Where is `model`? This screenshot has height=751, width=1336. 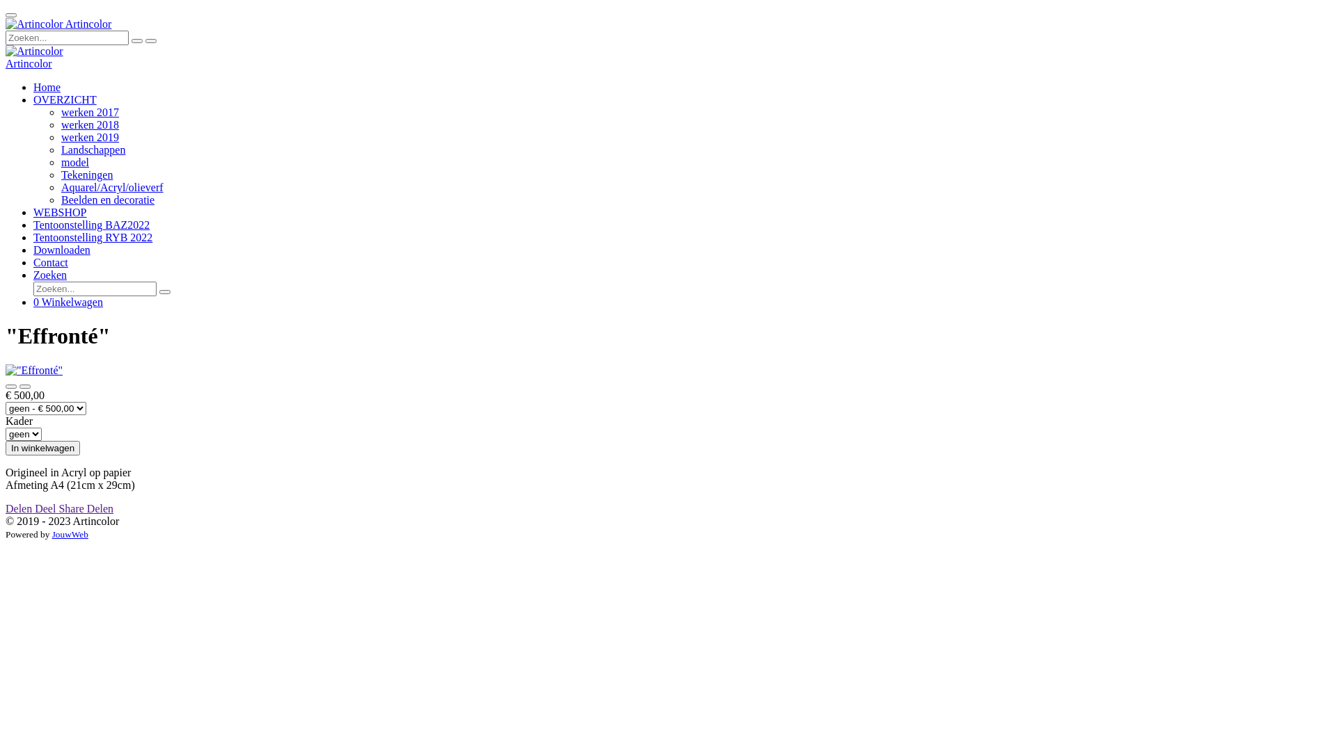 model is located at coordinates (75, 163).